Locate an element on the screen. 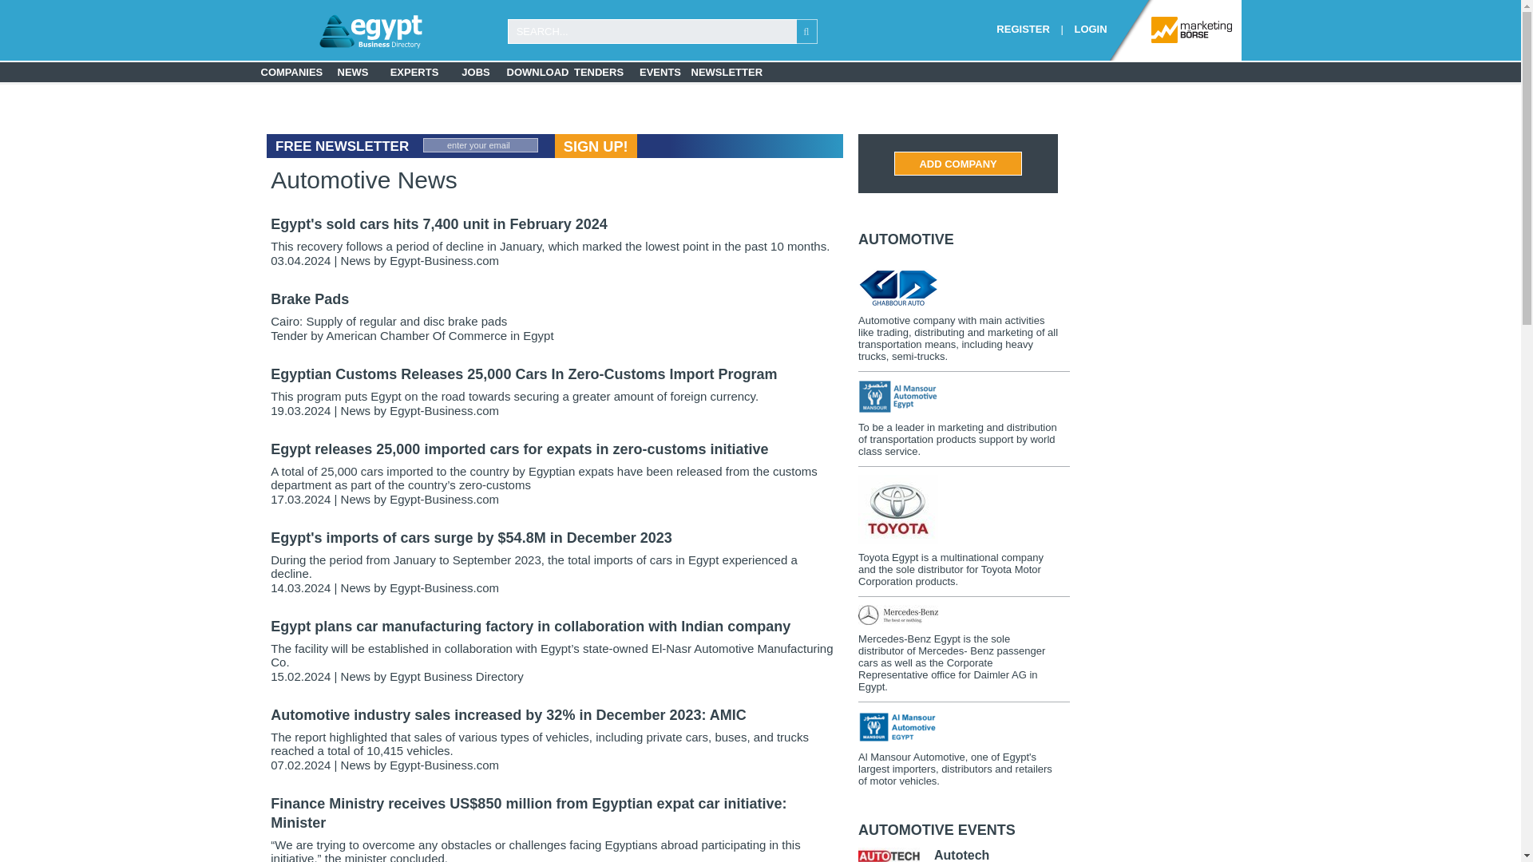 Image resolution: width=1533 pixels, height=862 pixels. Brake Pads is located at coordinates (310, 299).